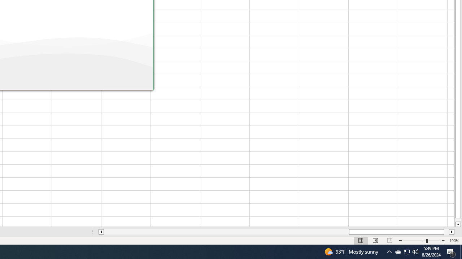  I want to click on Zoom In, so click(422, 240).